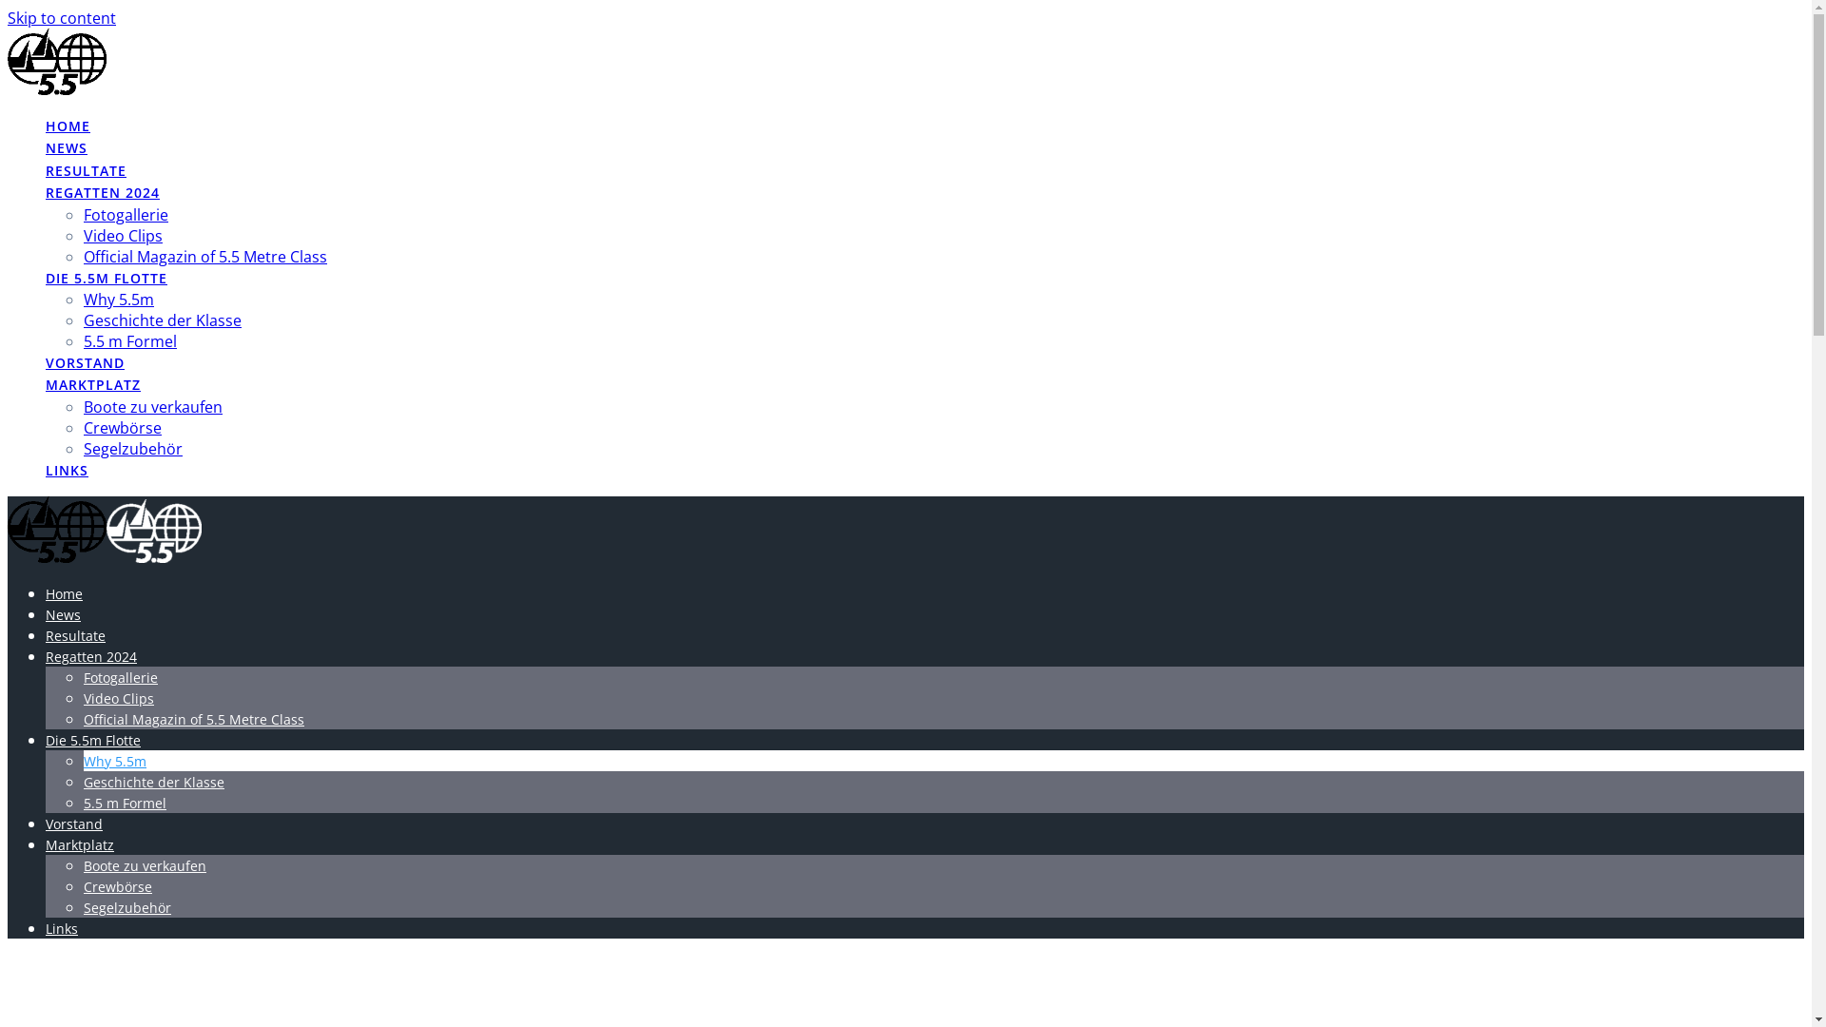 The image size is (1826, 1027). What do you see at coordinates (91, 656) in the screenshot?
I see `Regatten 2024` at bounding box center [91, 656].